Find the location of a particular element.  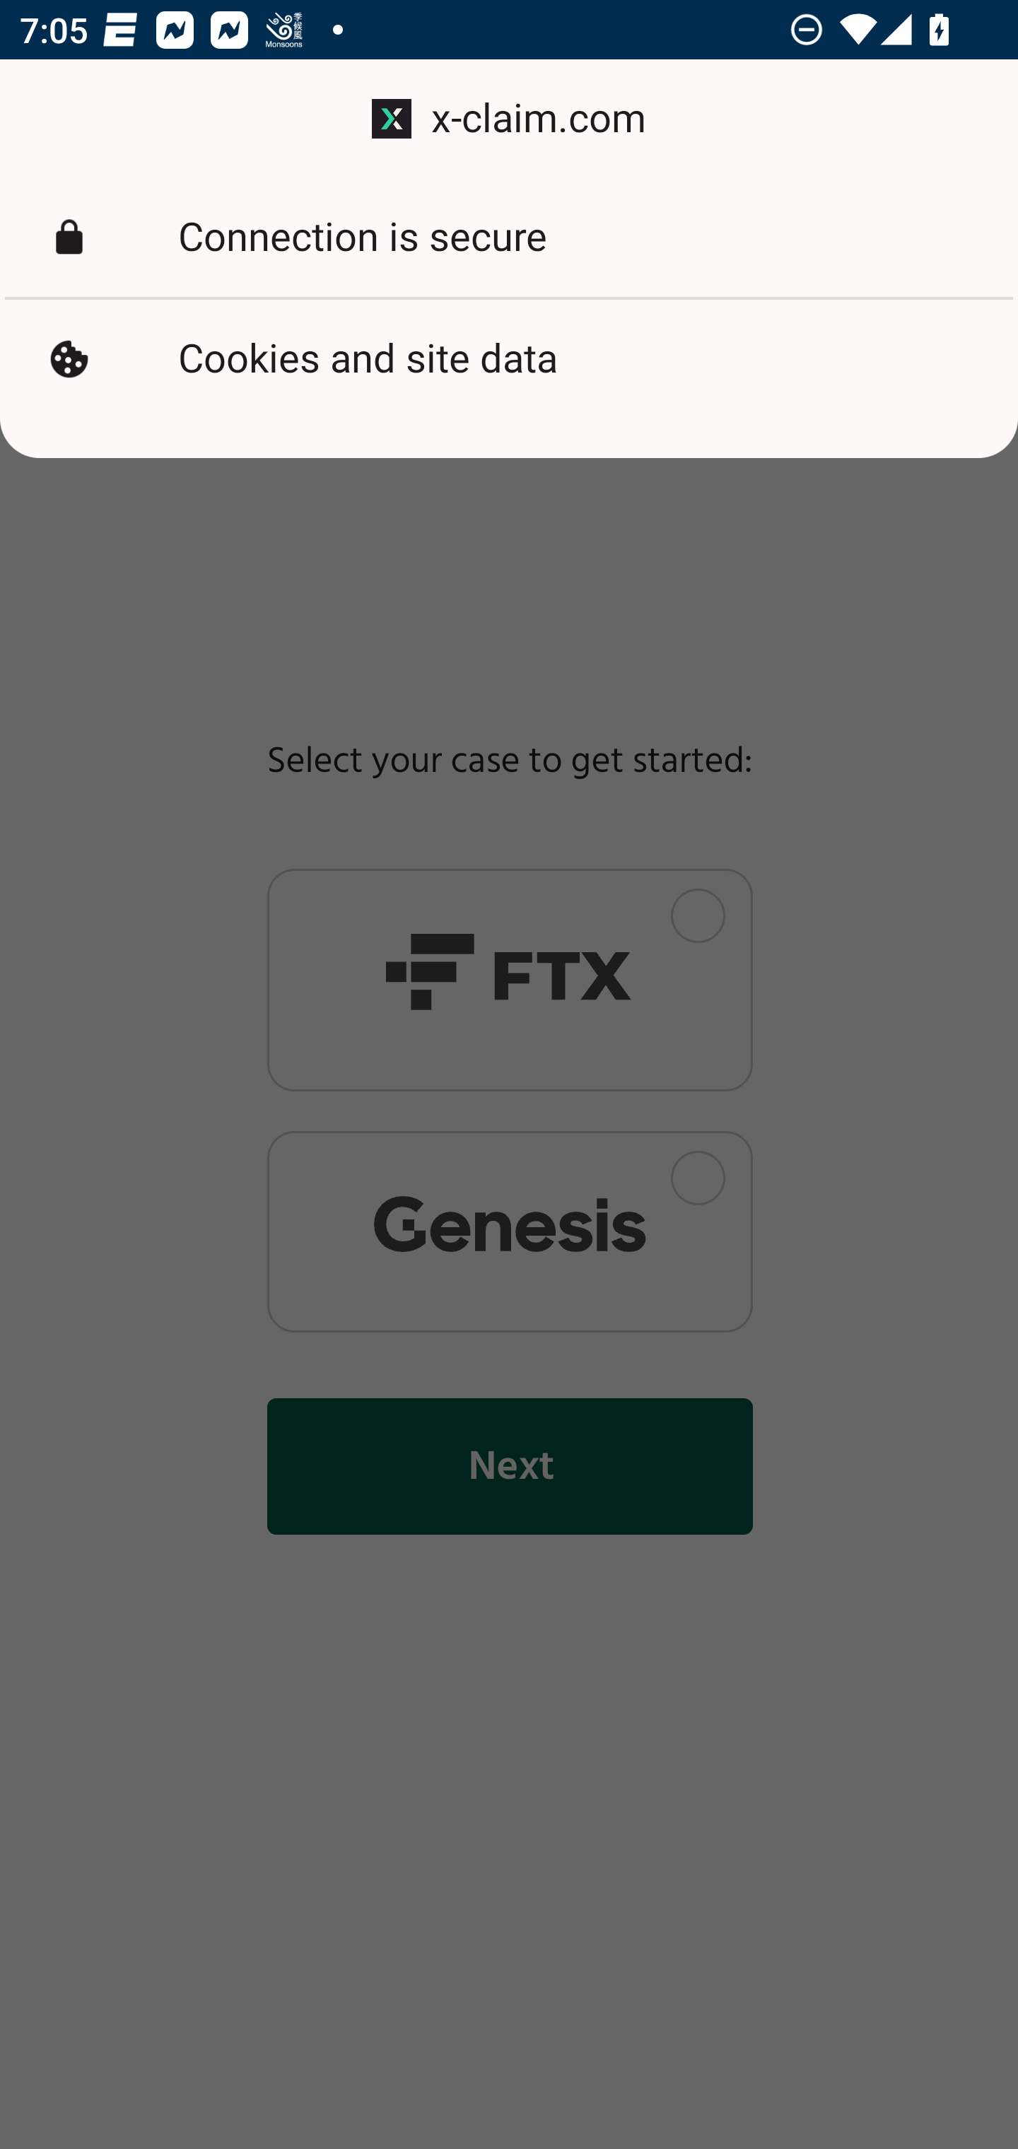

Connection is secure is located at coordinates (509, 238).